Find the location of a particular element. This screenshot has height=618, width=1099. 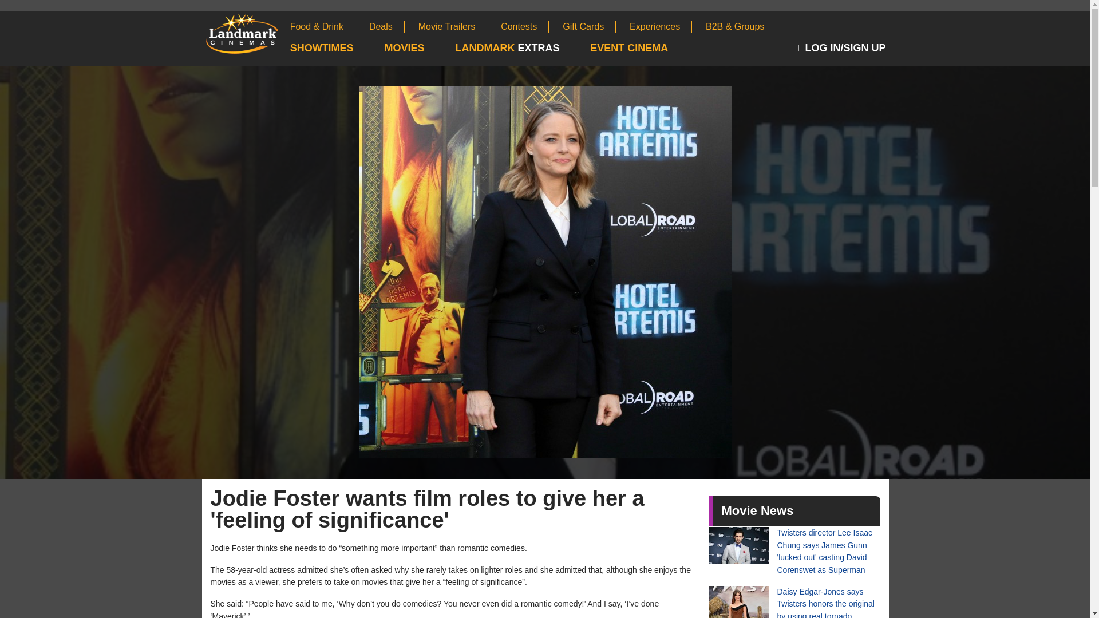

Browse Movie Deals is located at coordinates (387, 26).